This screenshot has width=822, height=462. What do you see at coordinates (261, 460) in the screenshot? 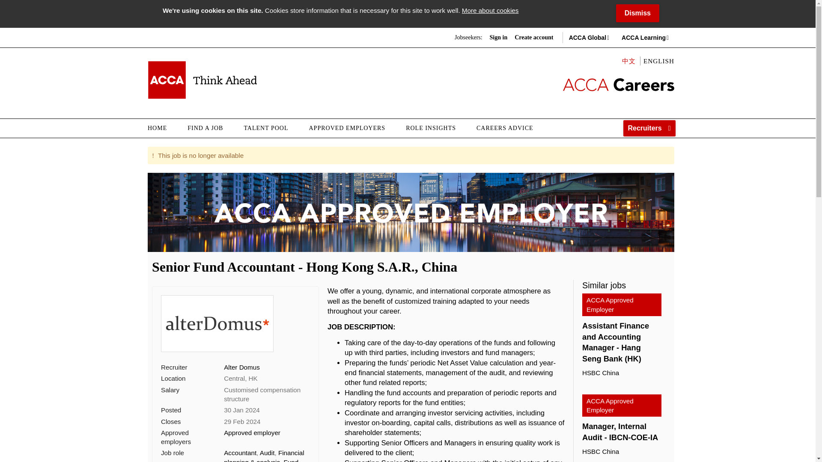
I see `Fund accountant` at bounding box center [261, 460].